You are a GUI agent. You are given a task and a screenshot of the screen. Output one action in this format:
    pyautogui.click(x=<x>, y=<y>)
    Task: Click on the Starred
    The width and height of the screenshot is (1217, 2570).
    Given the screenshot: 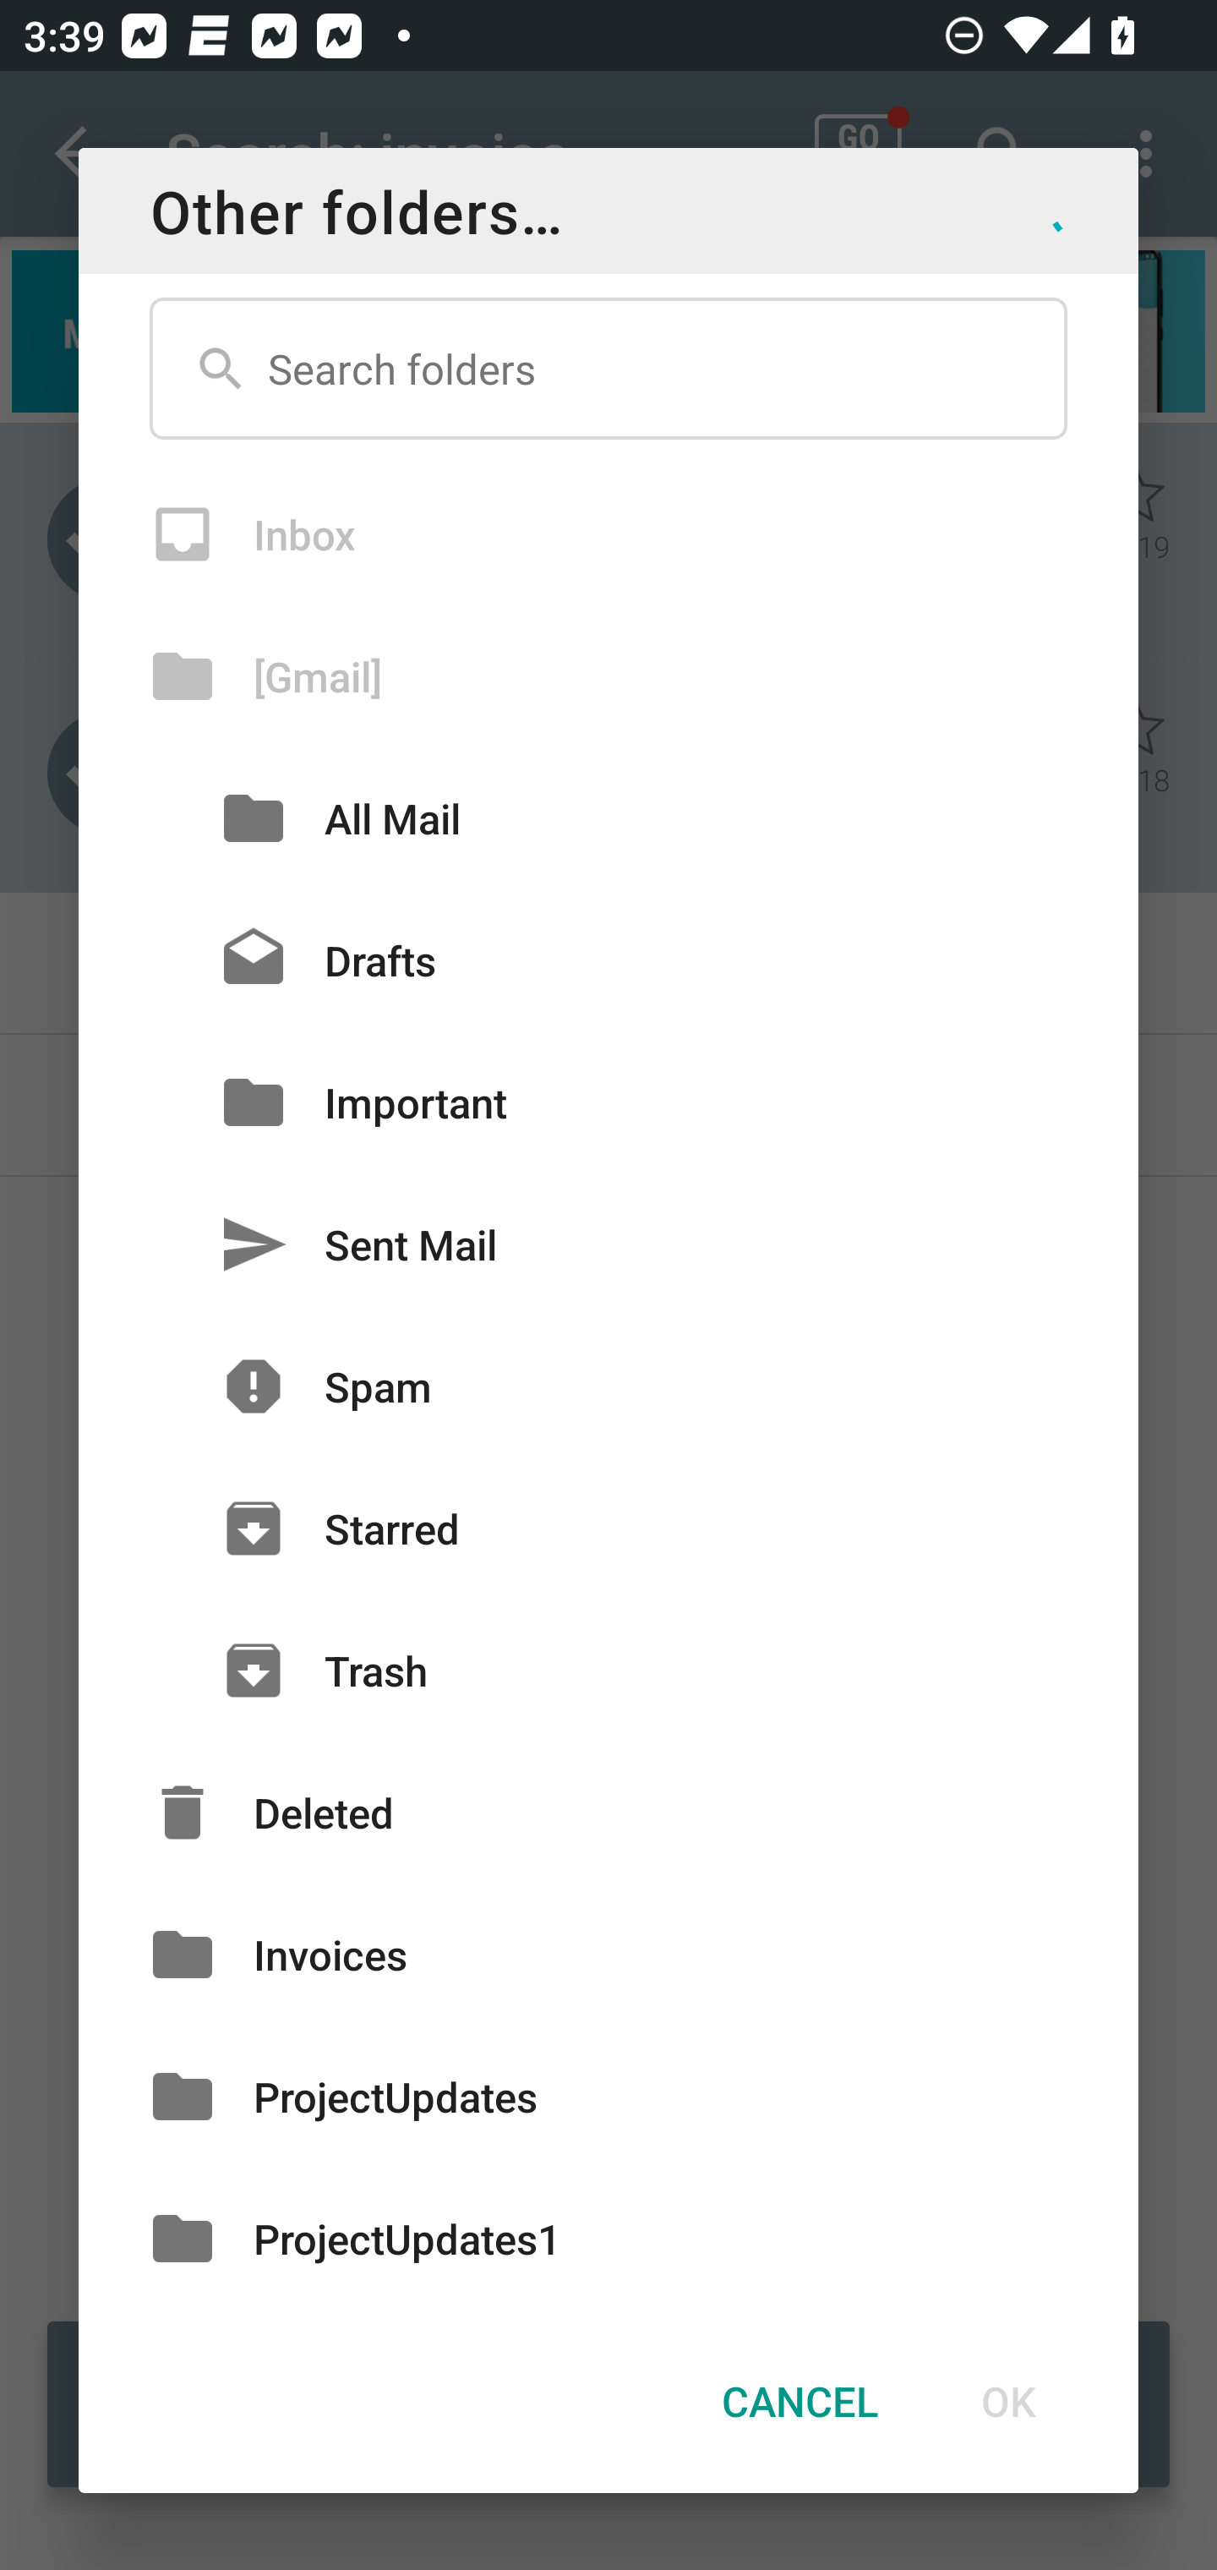 What is the action you would take?
    pyautogui.click(x=608, y=1527)
    